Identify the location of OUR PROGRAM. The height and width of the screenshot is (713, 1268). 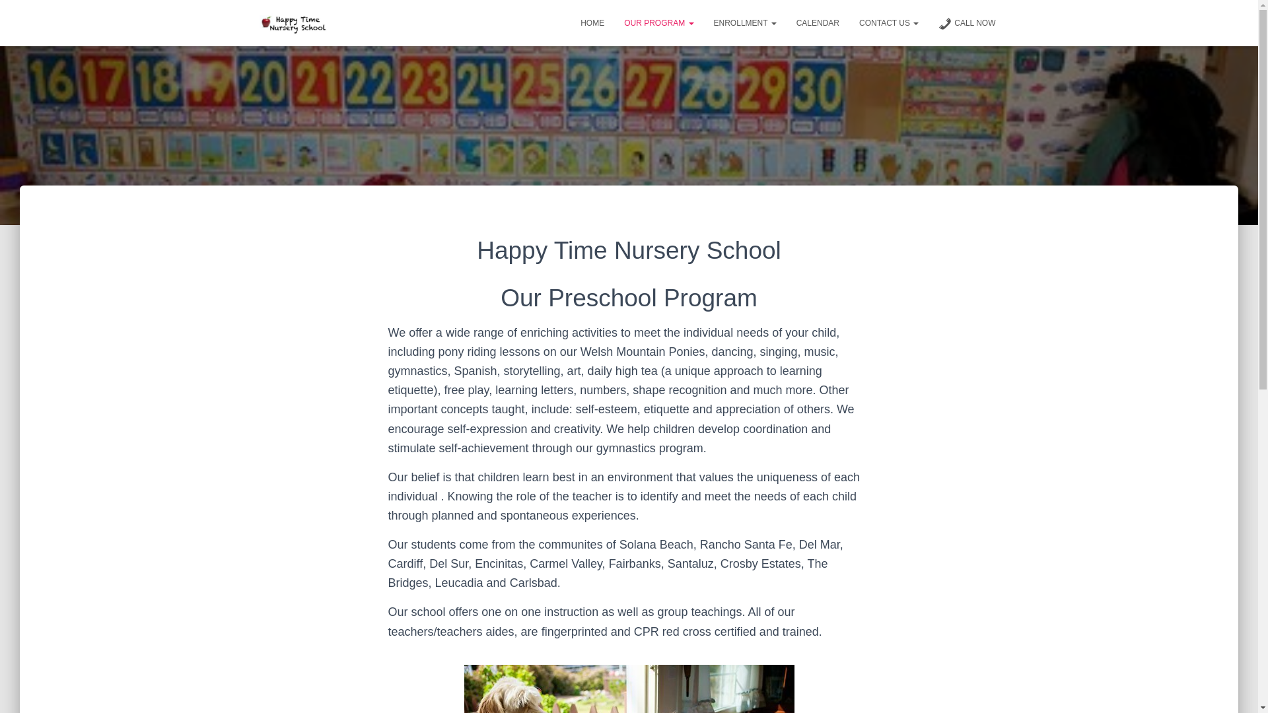
(658, 22).